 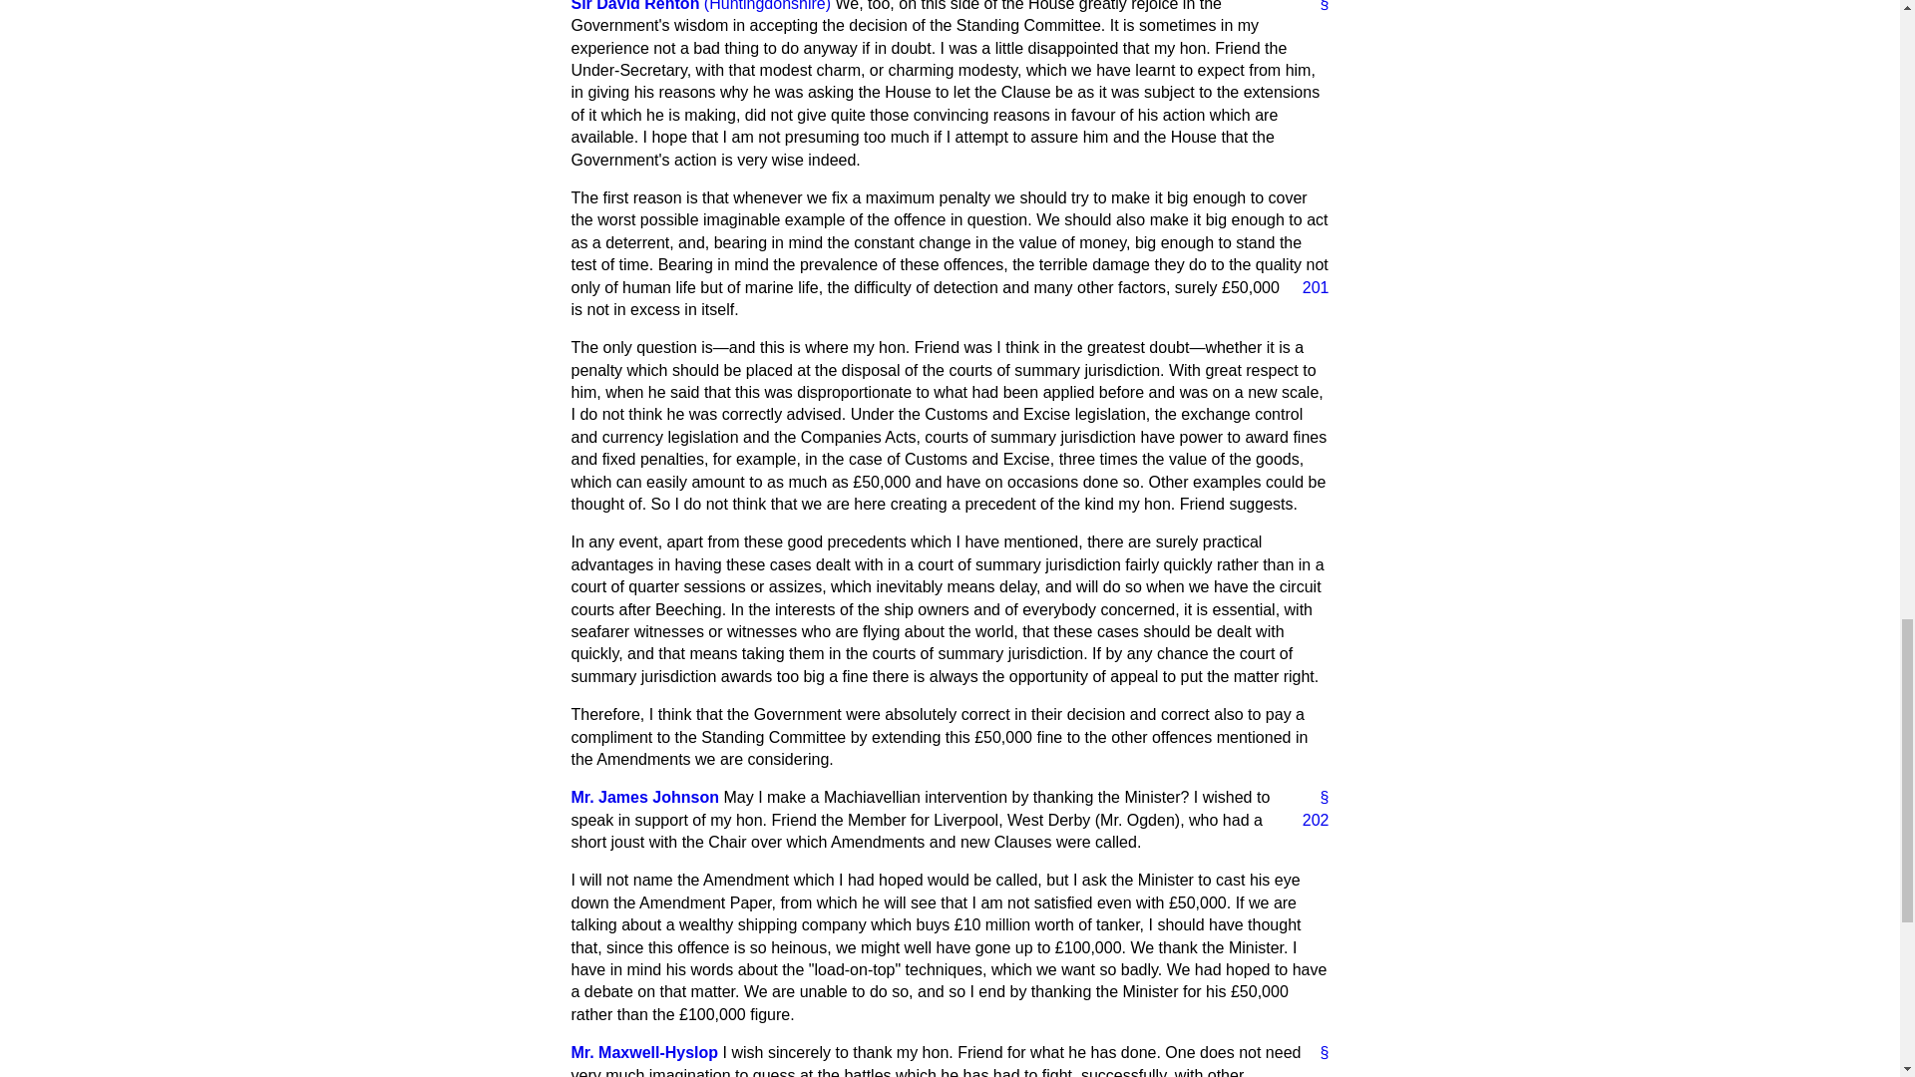 What do you see at coordinates (768, 6) in the screenshot?
I see `Huntingdonshire` at bounding box center [768, 6].